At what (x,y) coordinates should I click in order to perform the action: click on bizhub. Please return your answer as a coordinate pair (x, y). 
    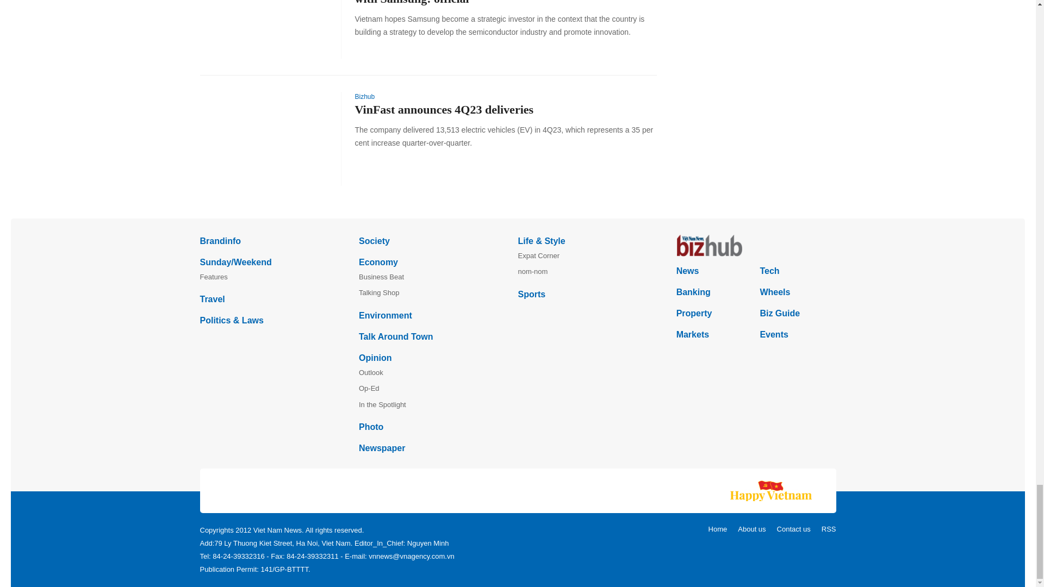
    Looking at the image, I should click on (756, 246).